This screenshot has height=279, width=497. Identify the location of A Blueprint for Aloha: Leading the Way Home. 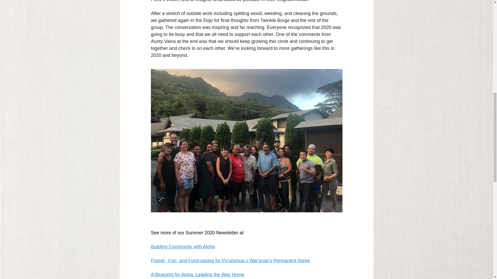
(197, 275).